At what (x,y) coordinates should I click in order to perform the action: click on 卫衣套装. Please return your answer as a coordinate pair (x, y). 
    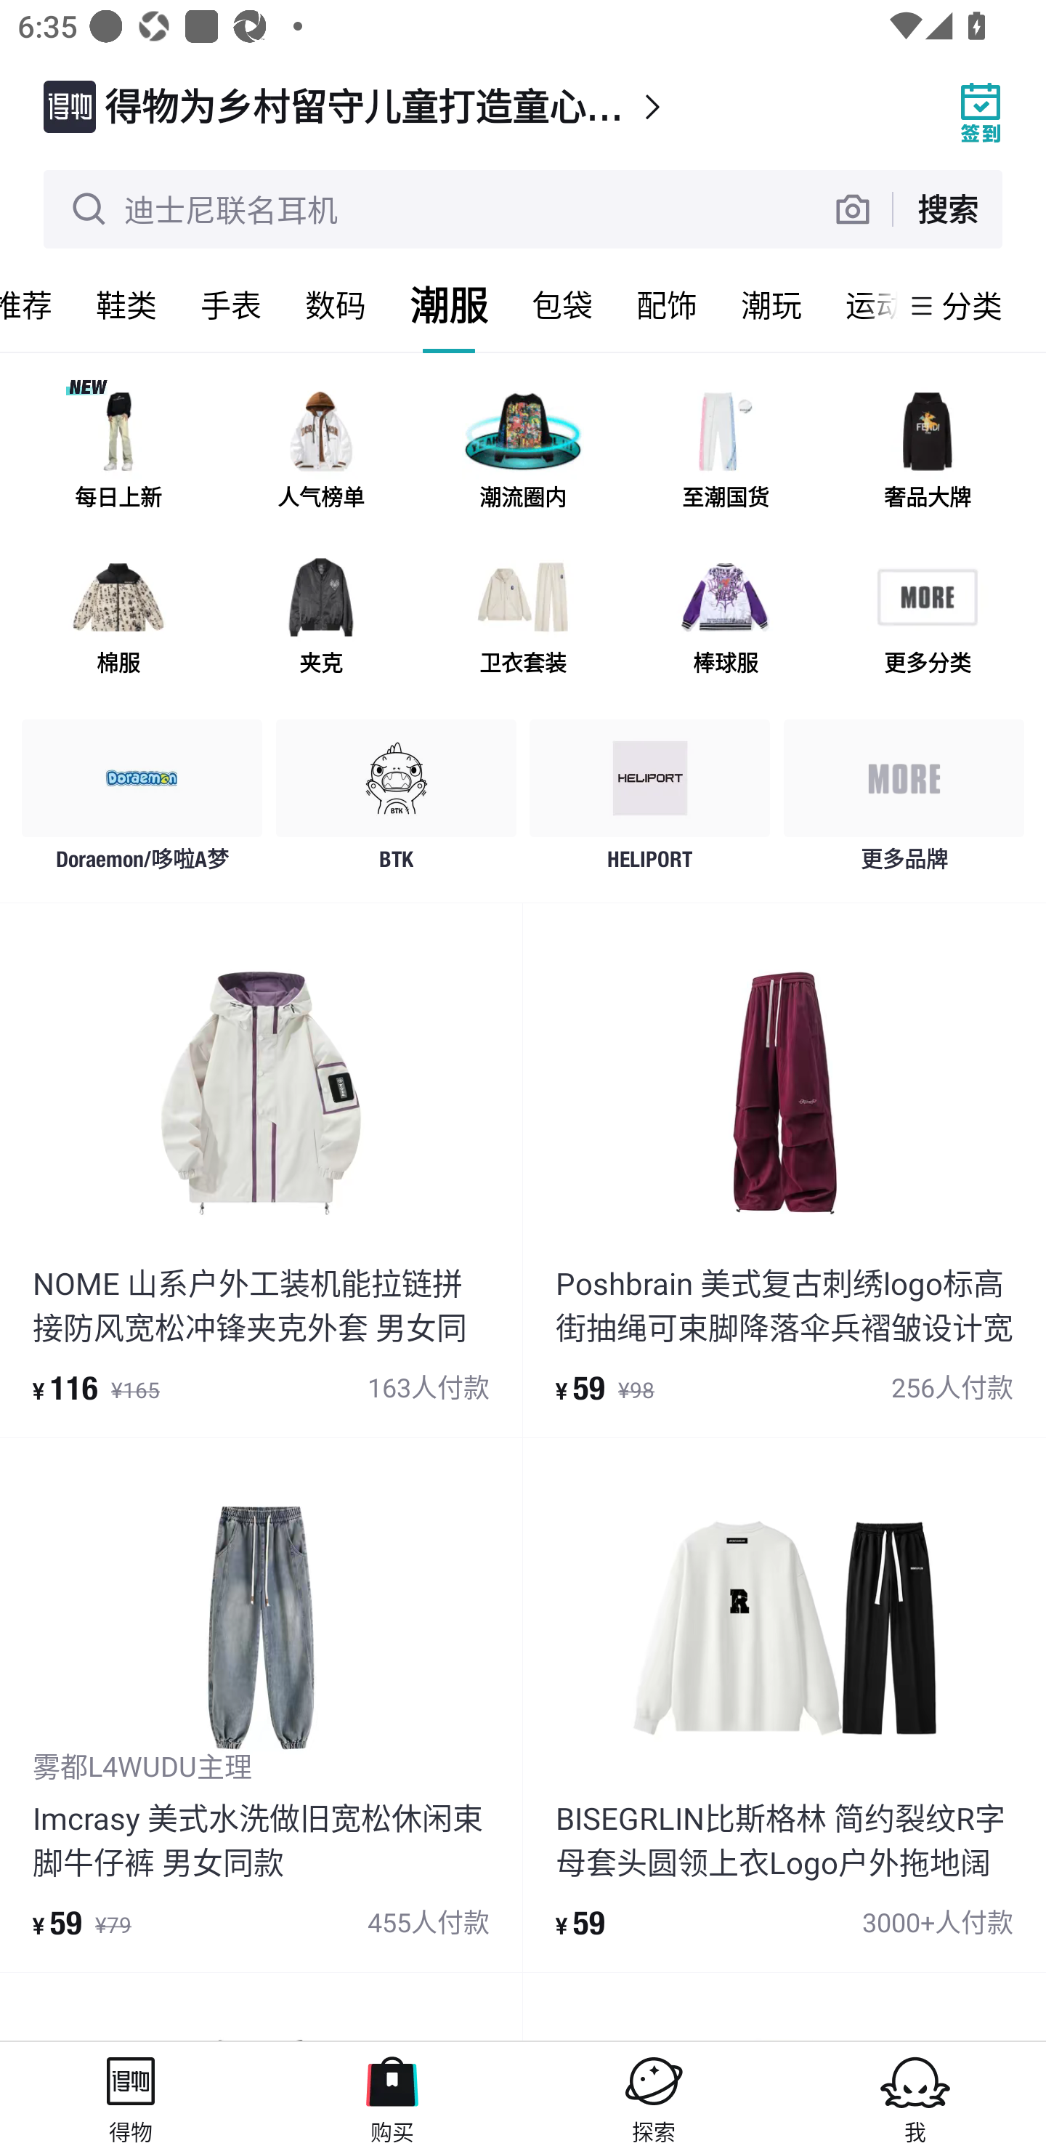
    Looking at the image, I should click on (523, 618).